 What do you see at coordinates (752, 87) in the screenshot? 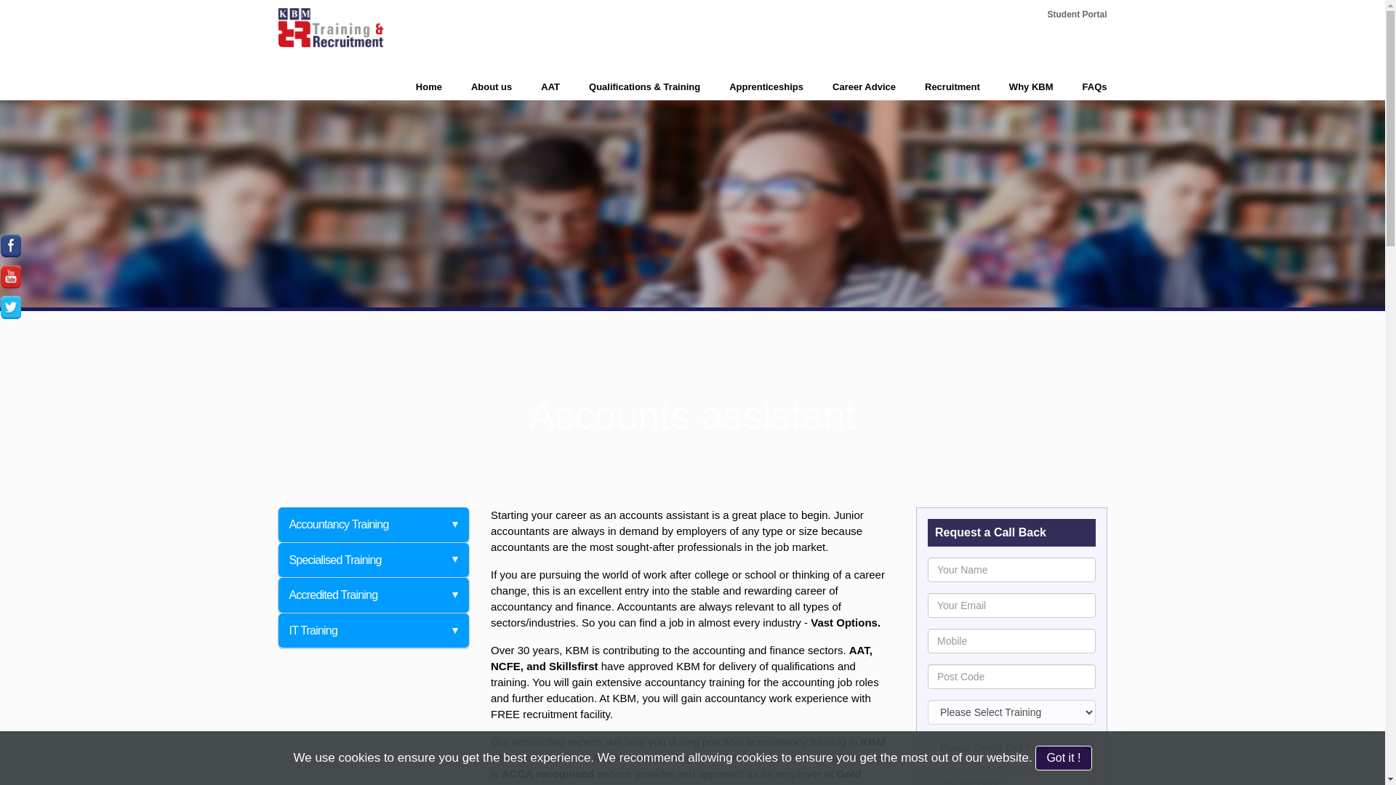
I see `Apprenticeships` at bounding box center [752, 87].